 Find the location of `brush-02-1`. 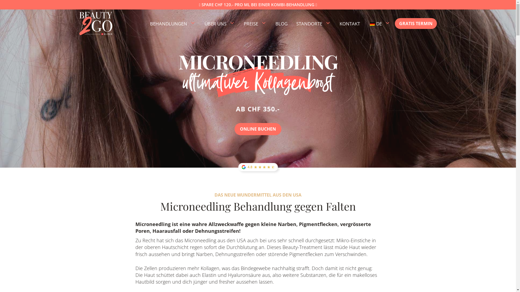

brush-02-1 is located at coordinates (258, 82).